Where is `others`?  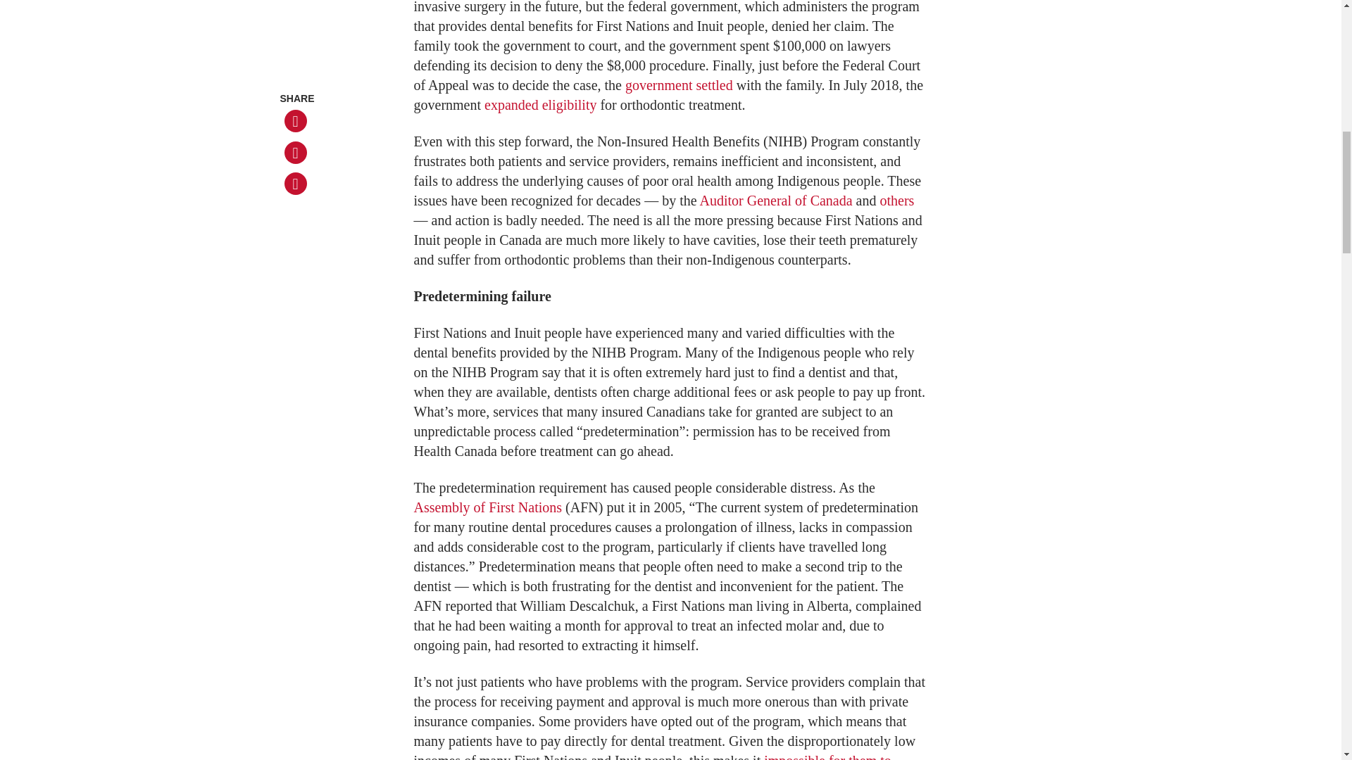
others is located at coordinates (897, 200).